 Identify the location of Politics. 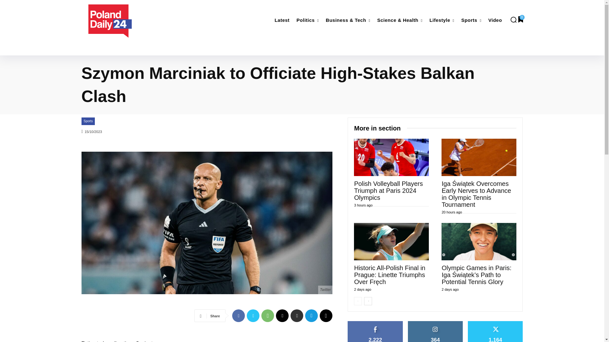
(308, 20).